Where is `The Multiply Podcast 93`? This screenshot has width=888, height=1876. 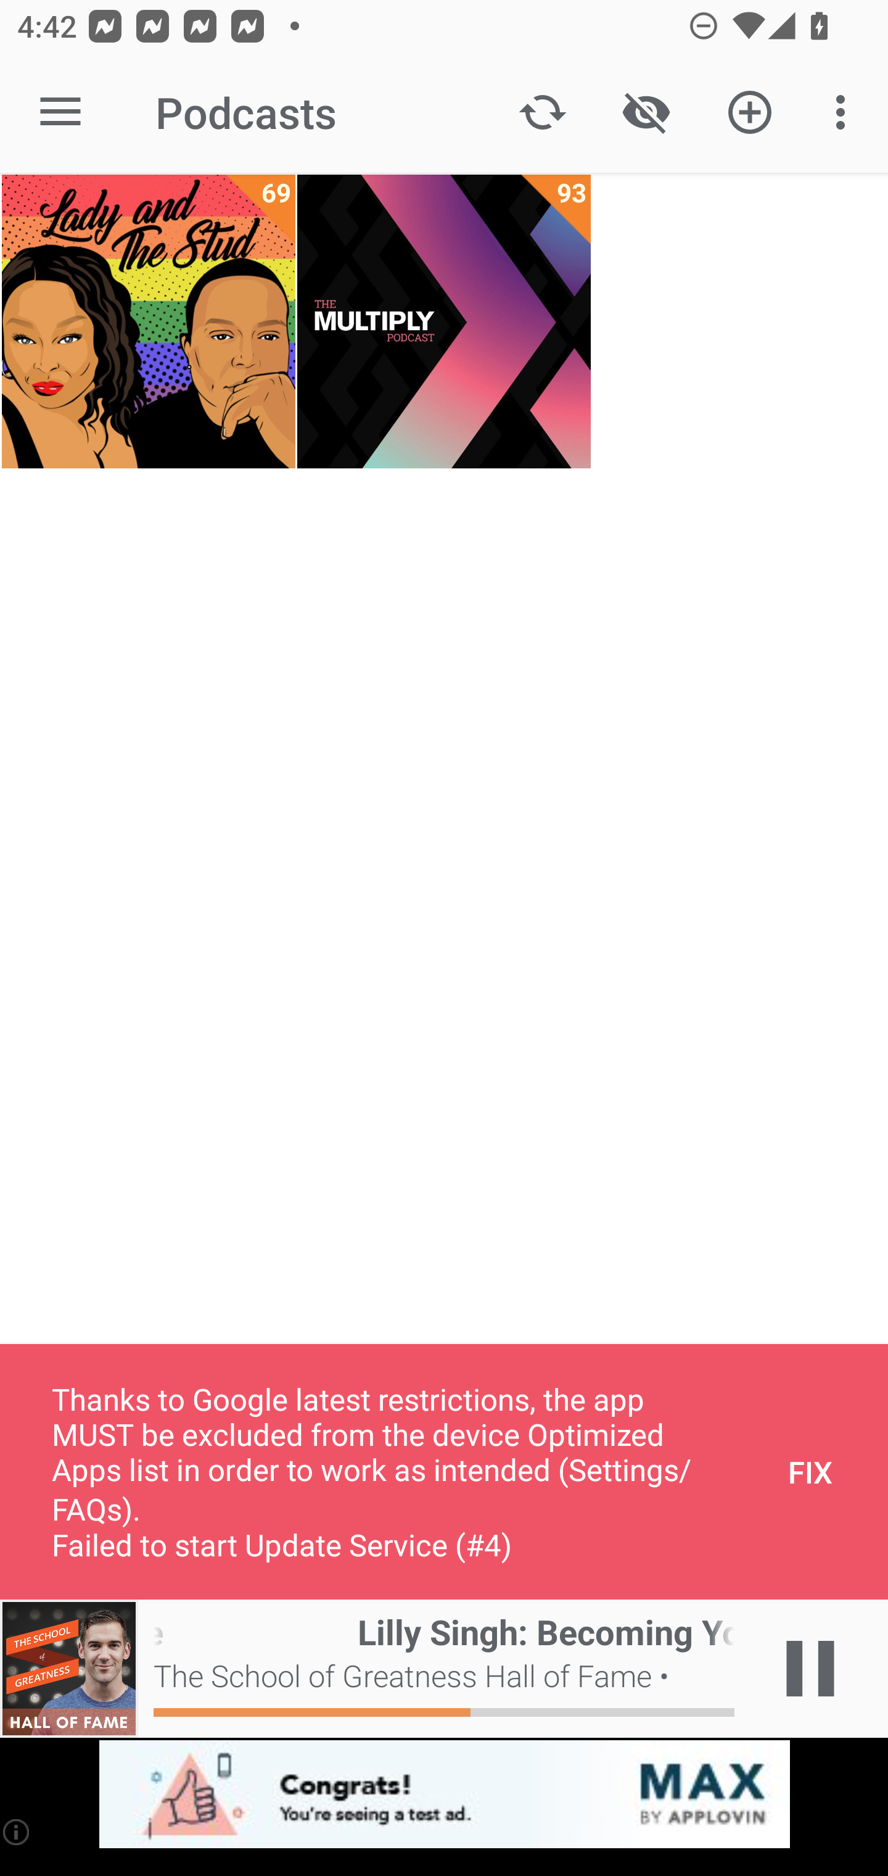
The Multiply Podcast 93 is located at coordinates (444, 322).